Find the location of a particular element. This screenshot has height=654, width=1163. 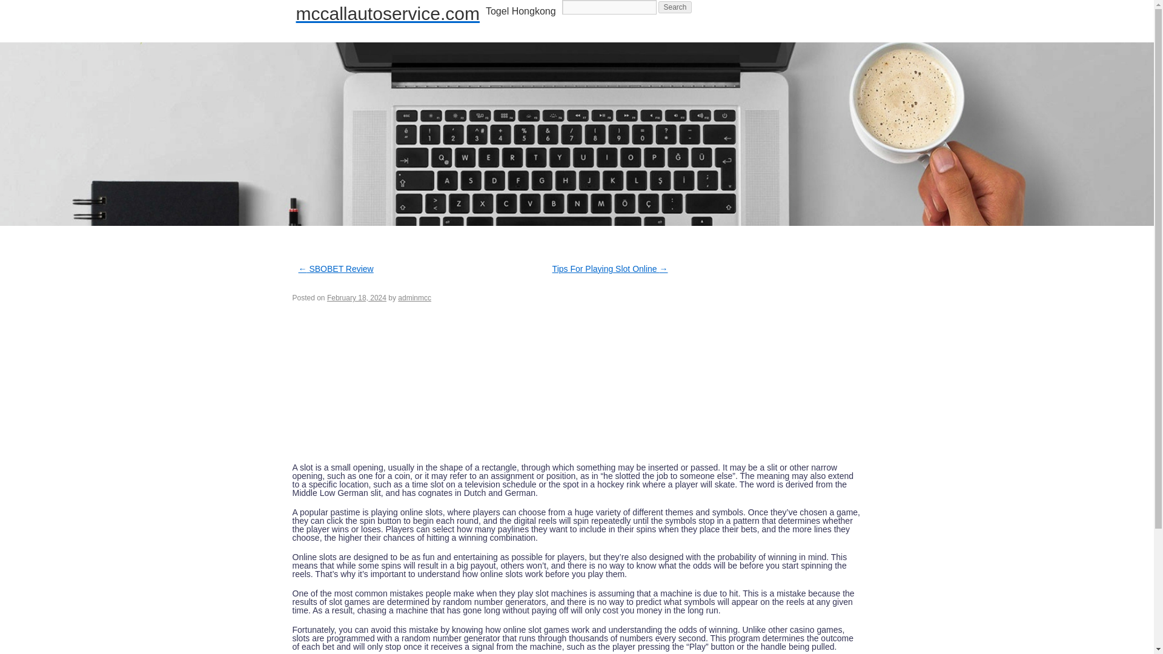

7:47 pm is located at coordinates (356, 297).